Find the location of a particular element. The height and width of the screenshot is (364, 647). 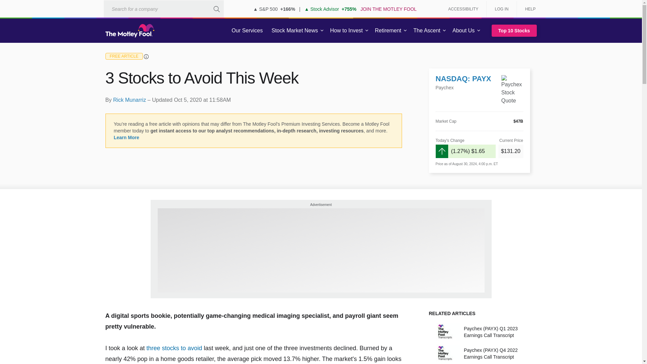

Stock Market News is located at coordinates (295, 31).